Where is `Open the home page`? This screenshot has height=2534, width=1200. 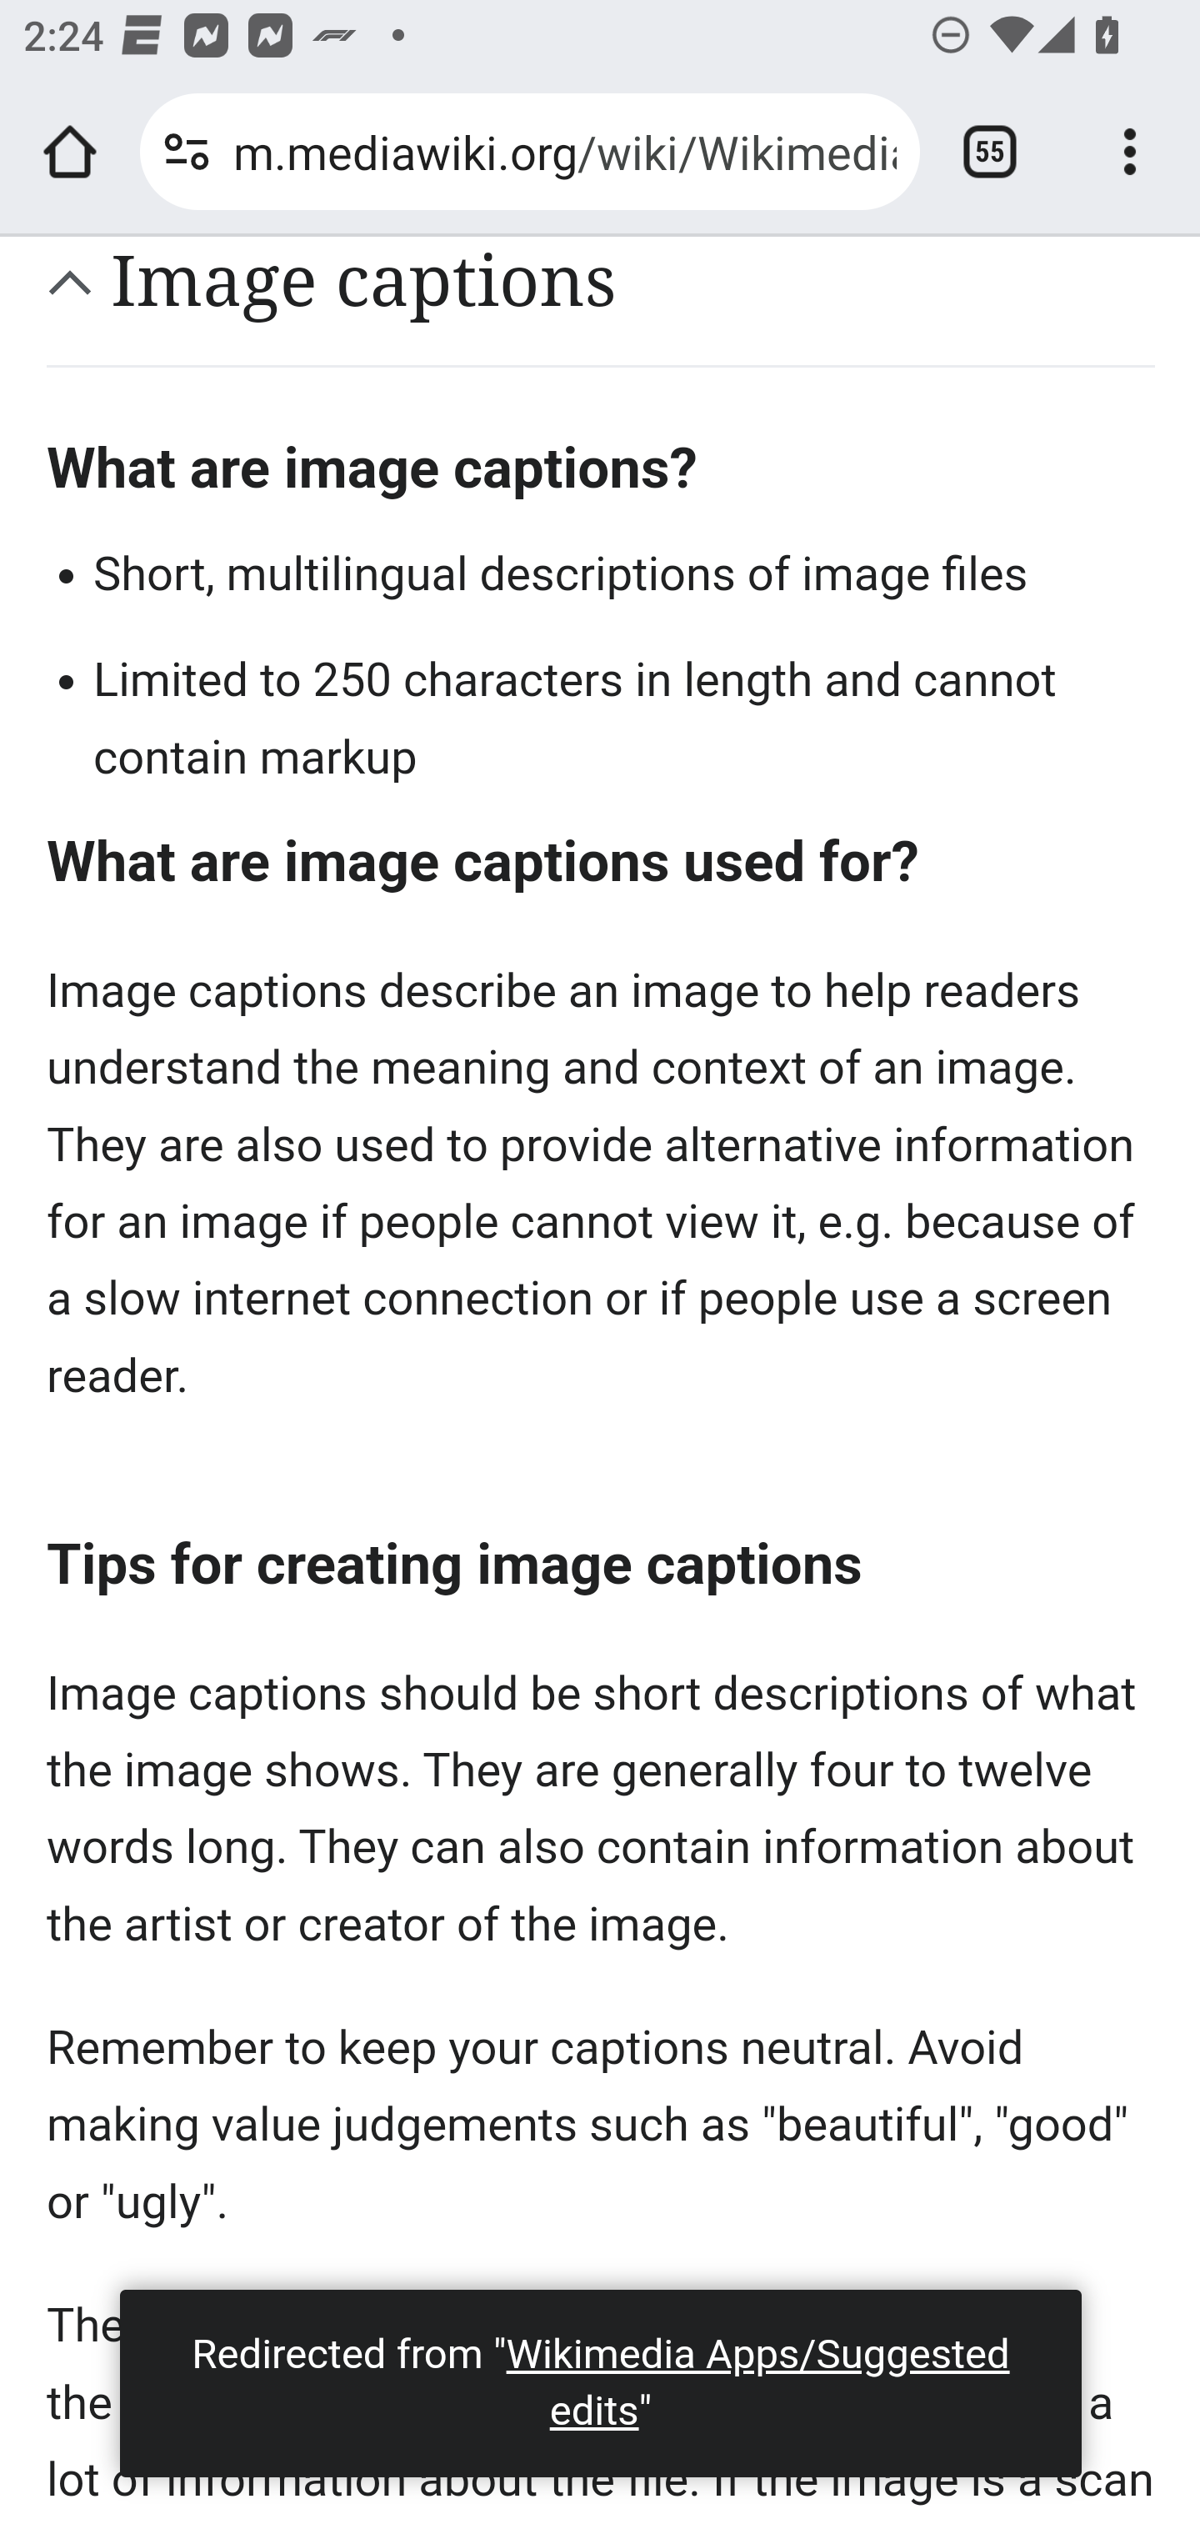 Open the home page is located at coordinates (70, 152).